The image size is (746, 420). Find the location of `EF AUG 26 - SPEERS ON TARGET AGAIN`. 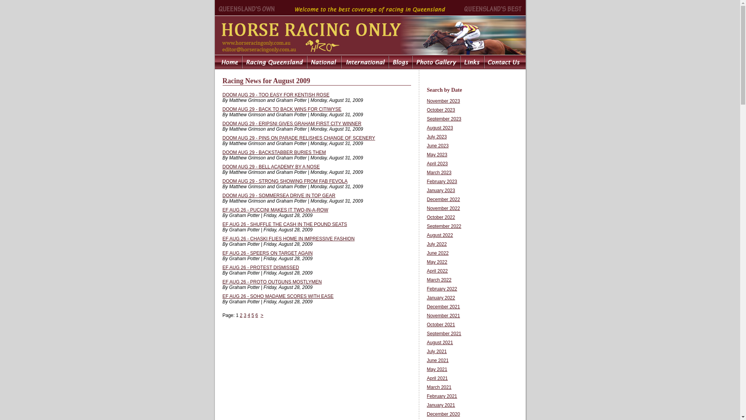

EF AUG 26 - SPEERS ON TARGET AGAIN is located at coordinates (267, 253).